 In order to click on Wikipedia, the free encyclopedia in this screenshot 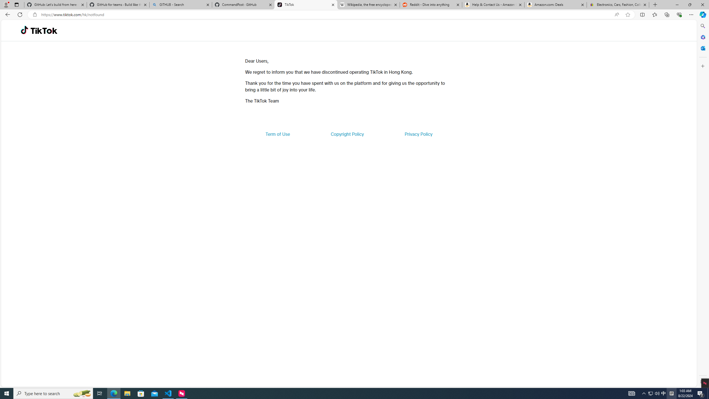, I will do `click(368, 5)`.